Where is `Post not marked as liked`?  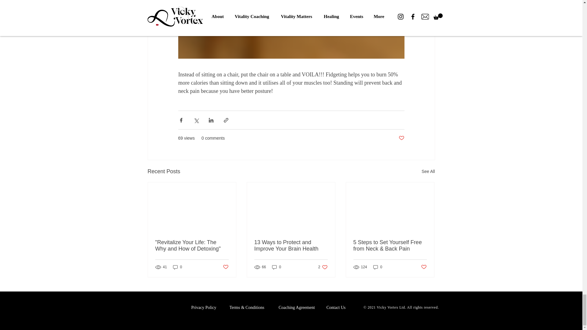
Post not marked as liked is located at coordinates (401, 138).